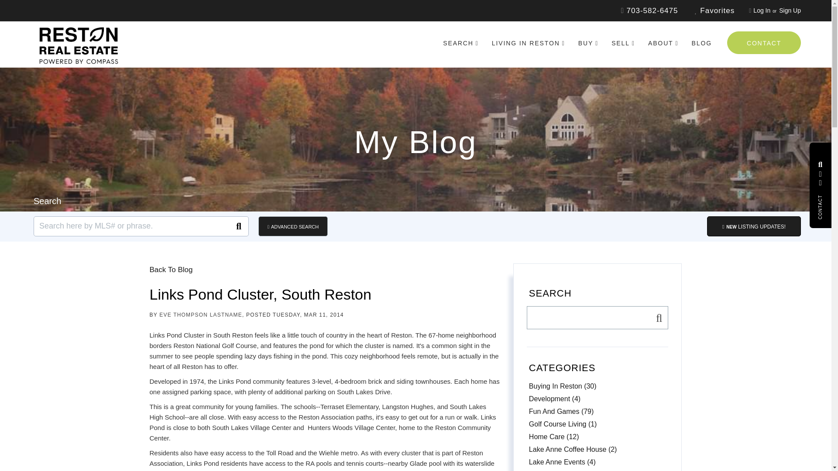 Image resolution: width=838 pixels, height=471 pixels. What do you see at coordinates (821, 166) in the screenshot?
I see `Search Listings` at bounding box center [821, 166].